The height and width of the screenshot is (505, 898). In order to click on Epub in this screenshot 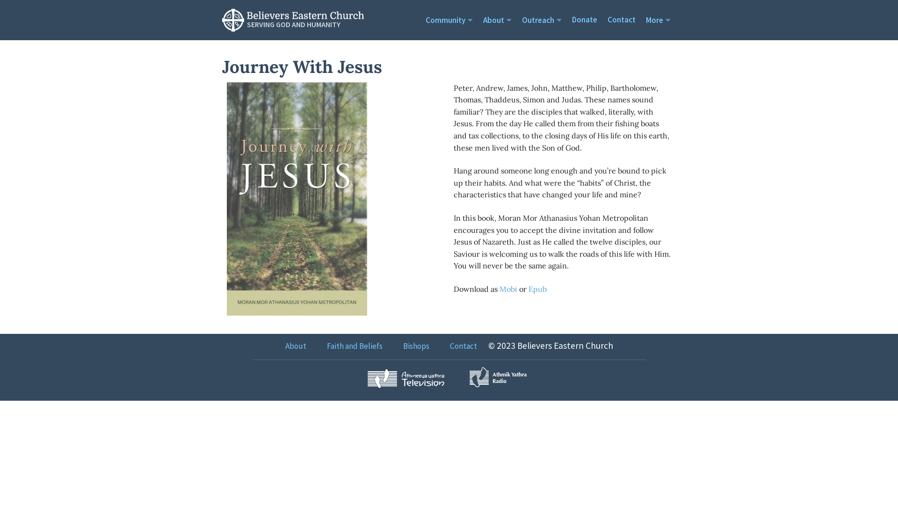, I will do `click(538, 289)`.